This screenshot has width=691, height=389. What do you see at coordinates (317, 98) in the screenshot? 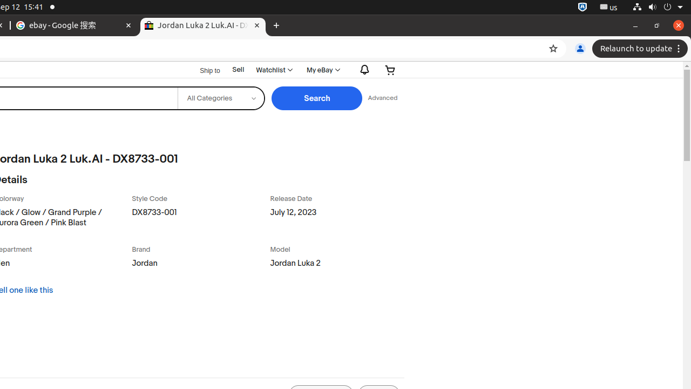
I see `Search` at bounding box center [317, 98].